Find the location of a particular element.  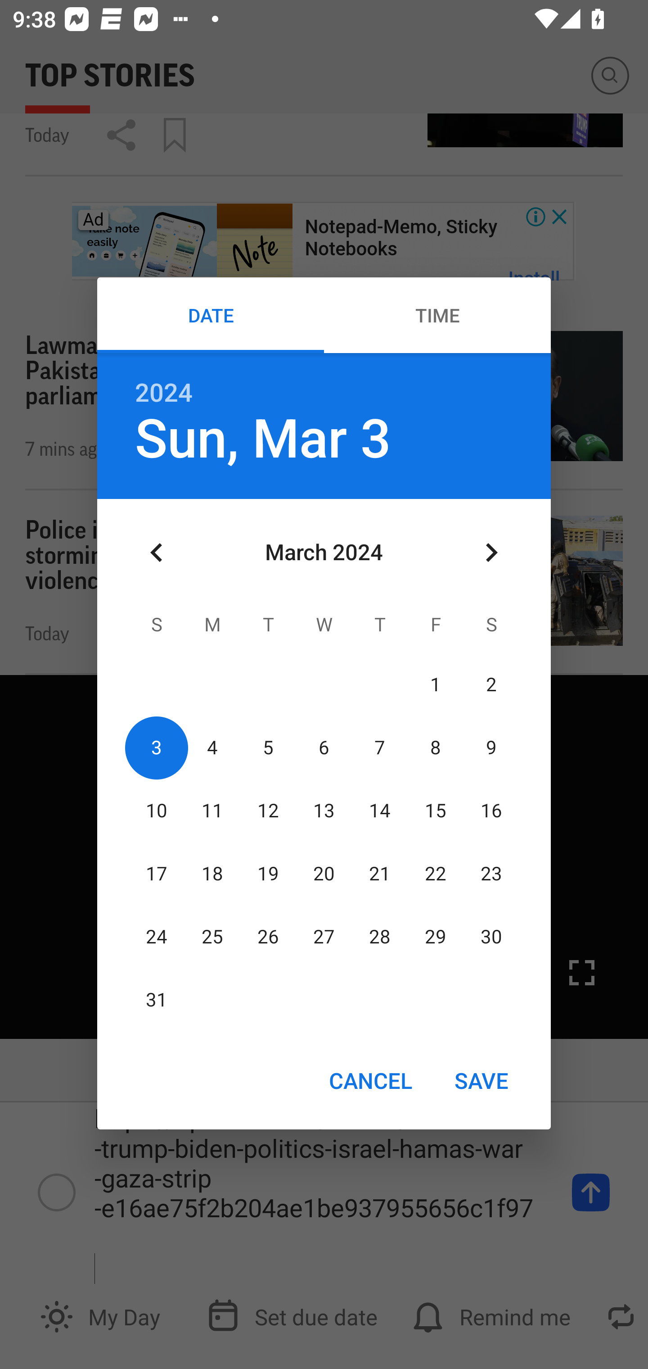

9 09 March 2024 is located at coordinates (491, 747).